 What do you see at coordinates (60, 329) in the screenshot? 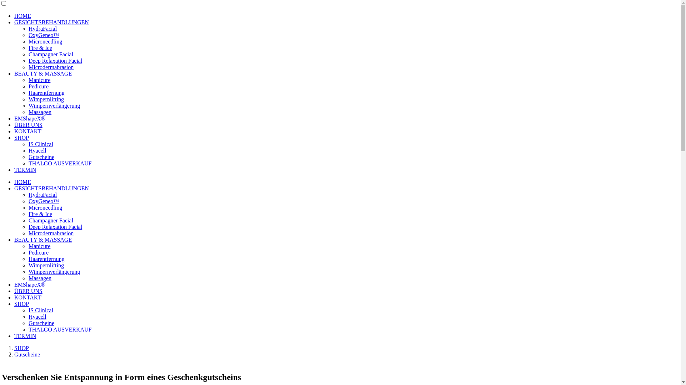
I see `THALGO AUSVERKAUF` at bounding box center [60, 329].